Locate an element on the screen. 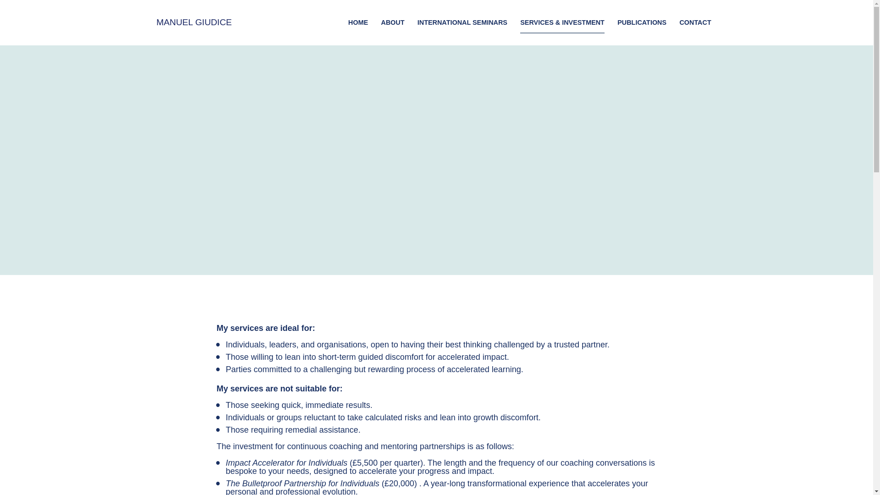 Image resolution: width=880 pixels, height=495 pixels. ABOUT is located at coordinates (392, 22).